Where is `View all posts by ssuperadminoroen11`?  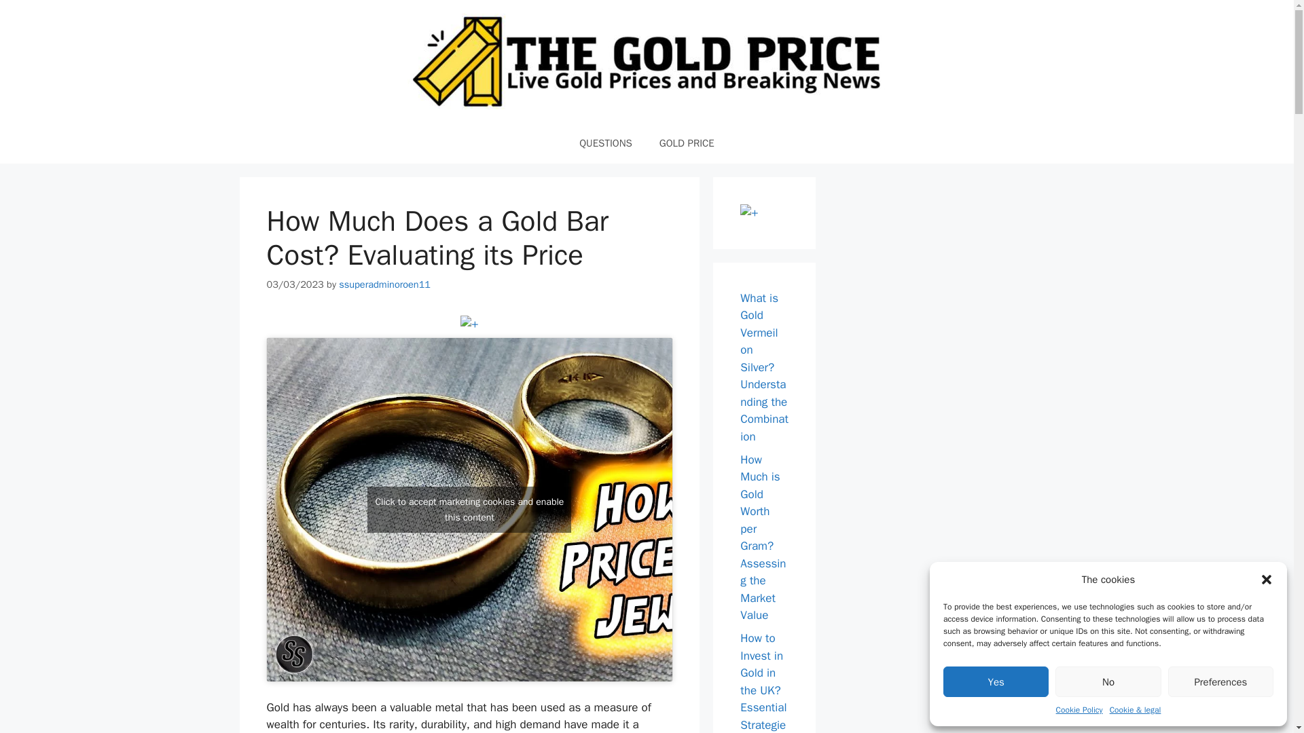
View all posts by ssuperadminoroen11 is located at coordinates (384, 284).